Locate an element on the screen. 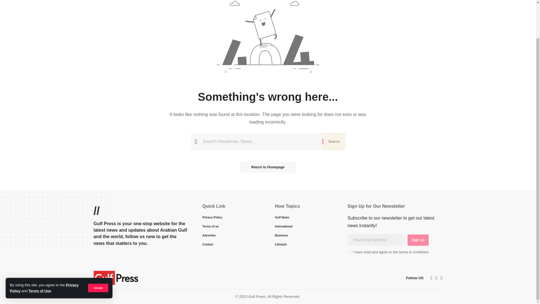 This screenshot has width=540, height=304. Privacy Policy is located at coordinates (44, 248).